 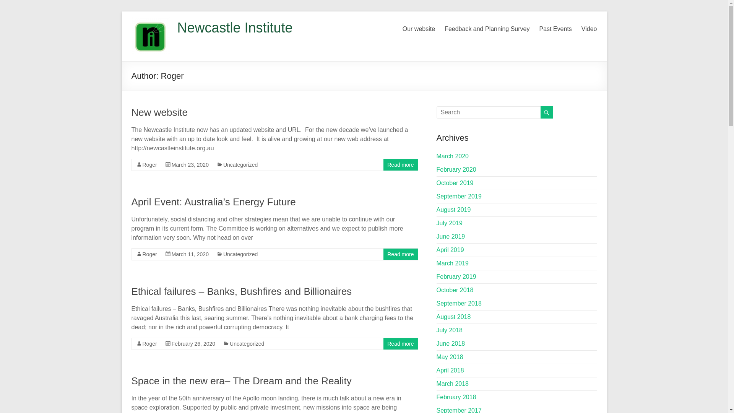 What do you see at coordinates (456, 277) in the screenshot?
I see `February 2019` at bounding box center [456, 277].